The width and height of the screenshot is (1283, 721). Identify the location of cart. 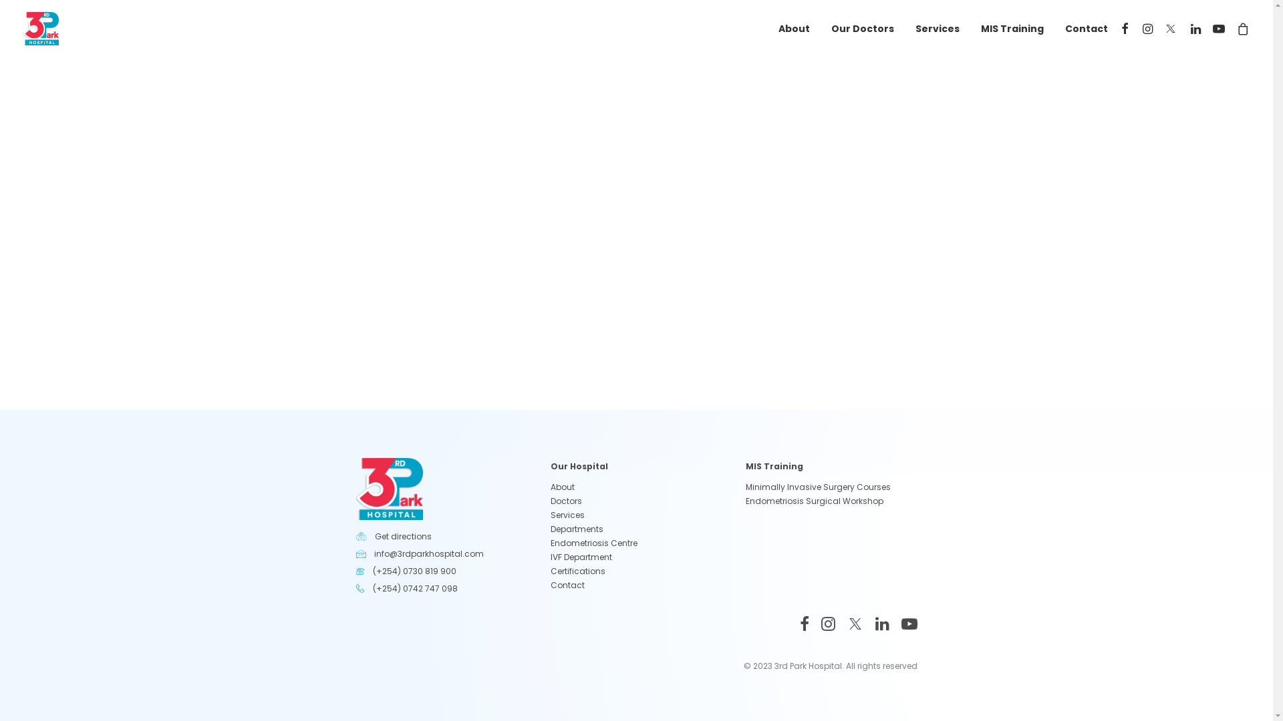
(1240, 29).